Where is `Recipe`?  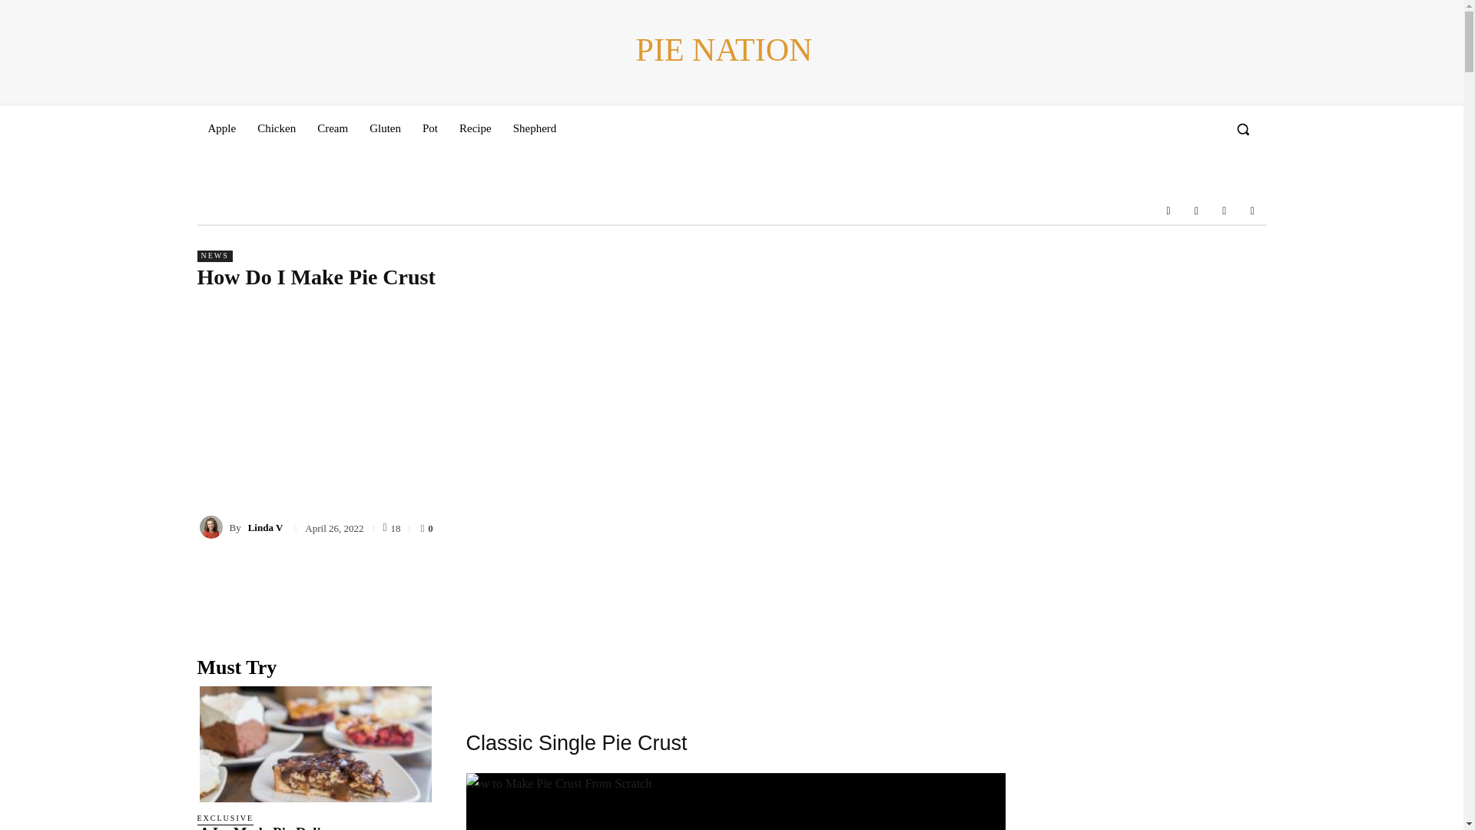 Recipe is located at coordinates (475, 128).